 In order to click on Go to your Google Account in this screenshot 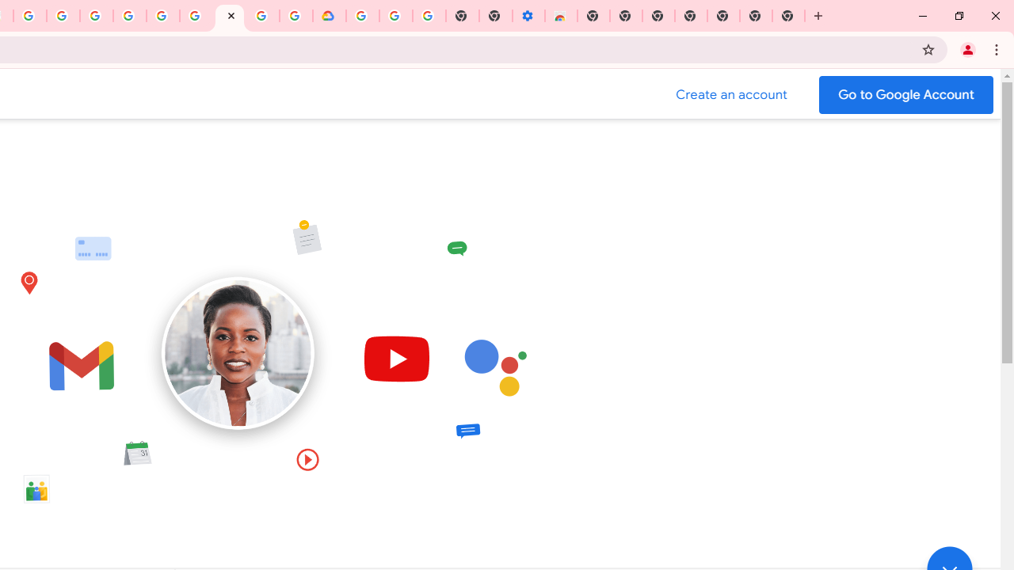, I will do `click(906, 95)`.